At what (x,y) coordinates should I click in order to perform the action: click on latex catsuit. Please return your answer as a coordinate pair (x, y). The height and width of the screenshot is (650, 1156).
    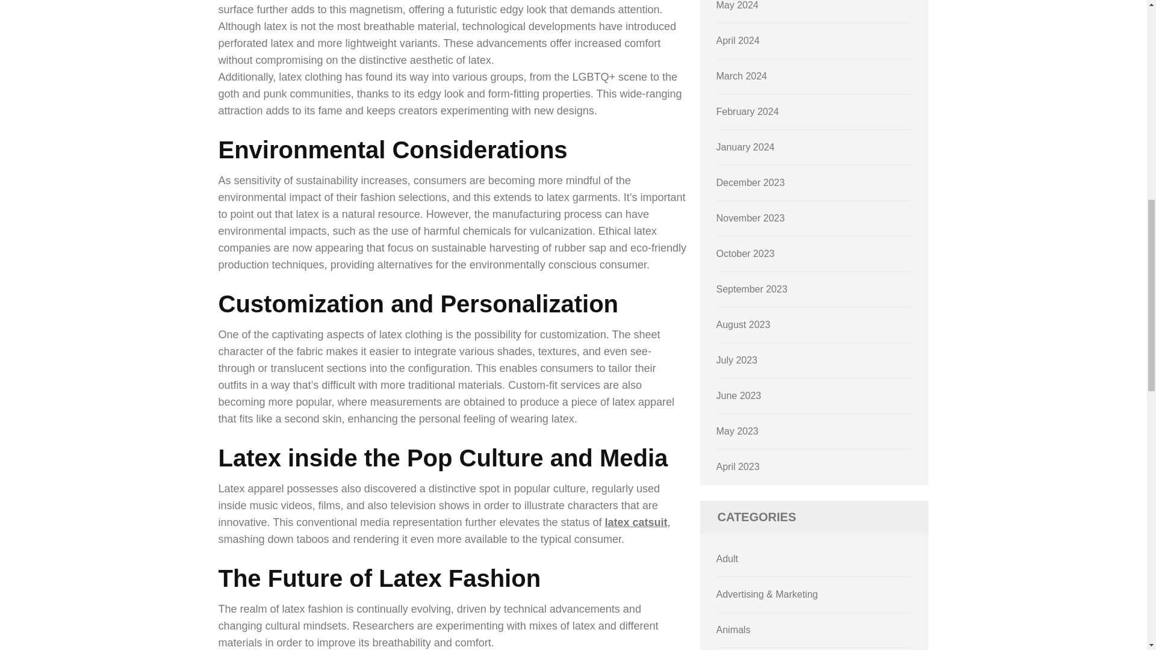
    Looking at the image, I should click on (636, 522).